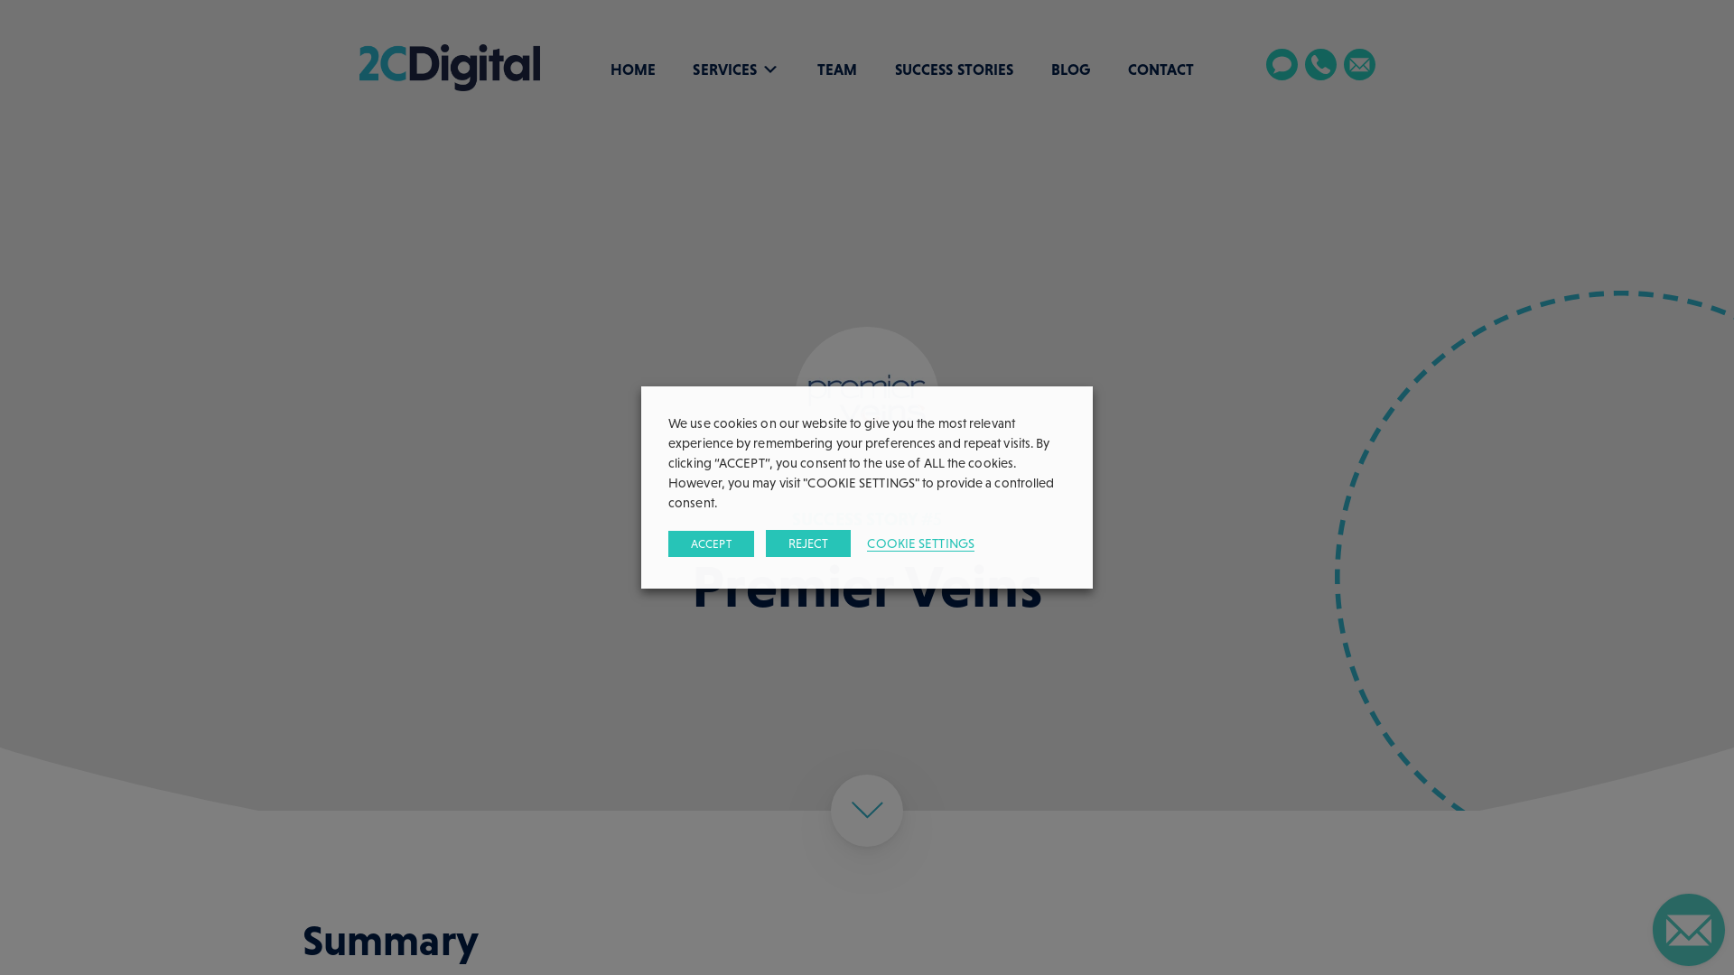 This screenshot has height=975, width=1734. Describe the element at coordinates (837, 70) in the screenshot. I see `TEAM` at that location.